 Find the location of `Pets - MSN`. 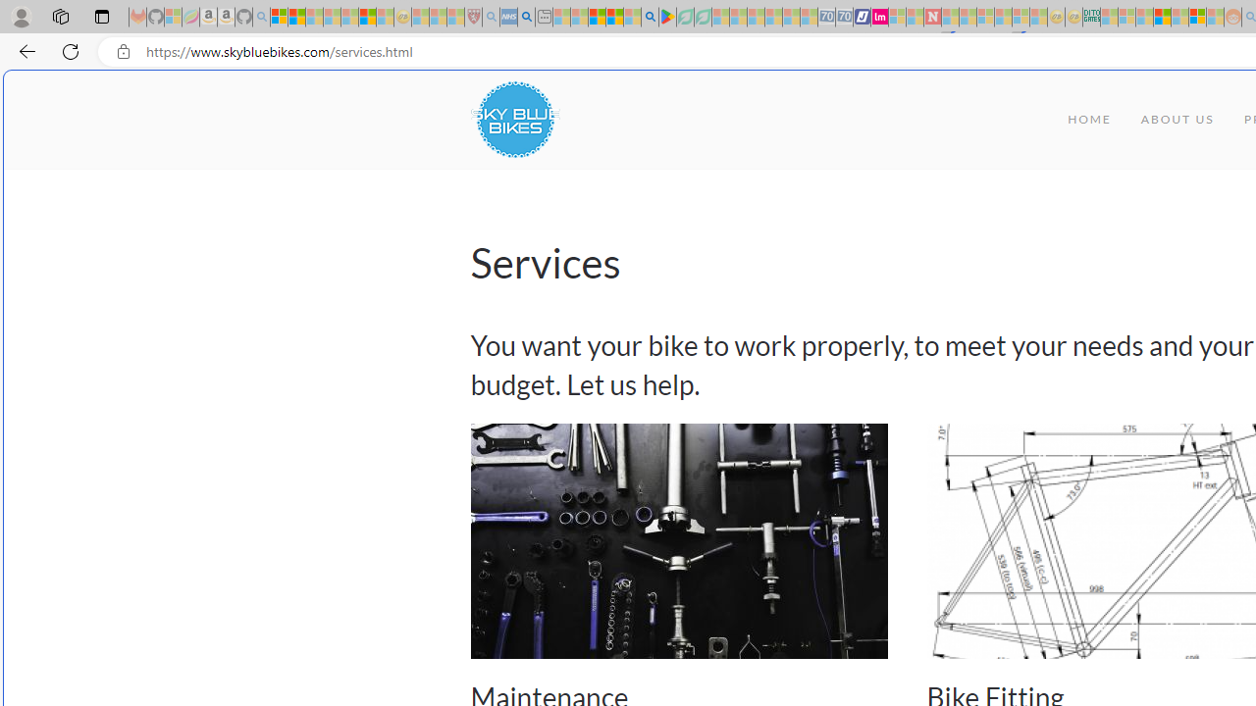

Pets - MSN is located at coordinates (614, 18).